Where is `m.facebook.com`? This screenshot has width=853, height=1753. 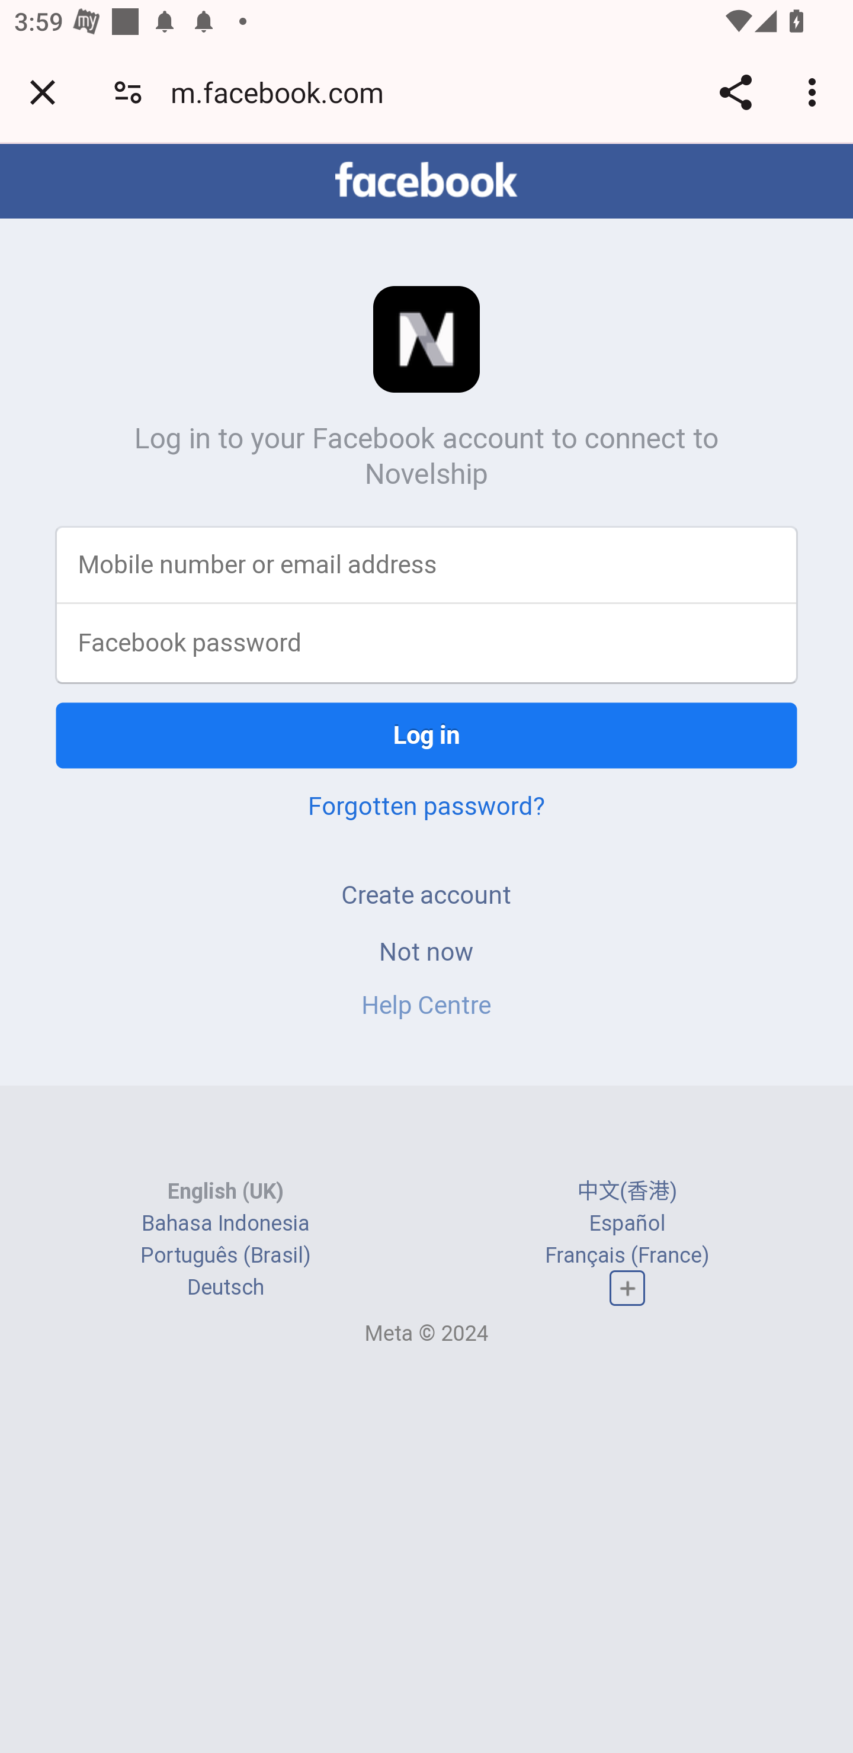 m.facebook.com is located at coordinates (284, 91).